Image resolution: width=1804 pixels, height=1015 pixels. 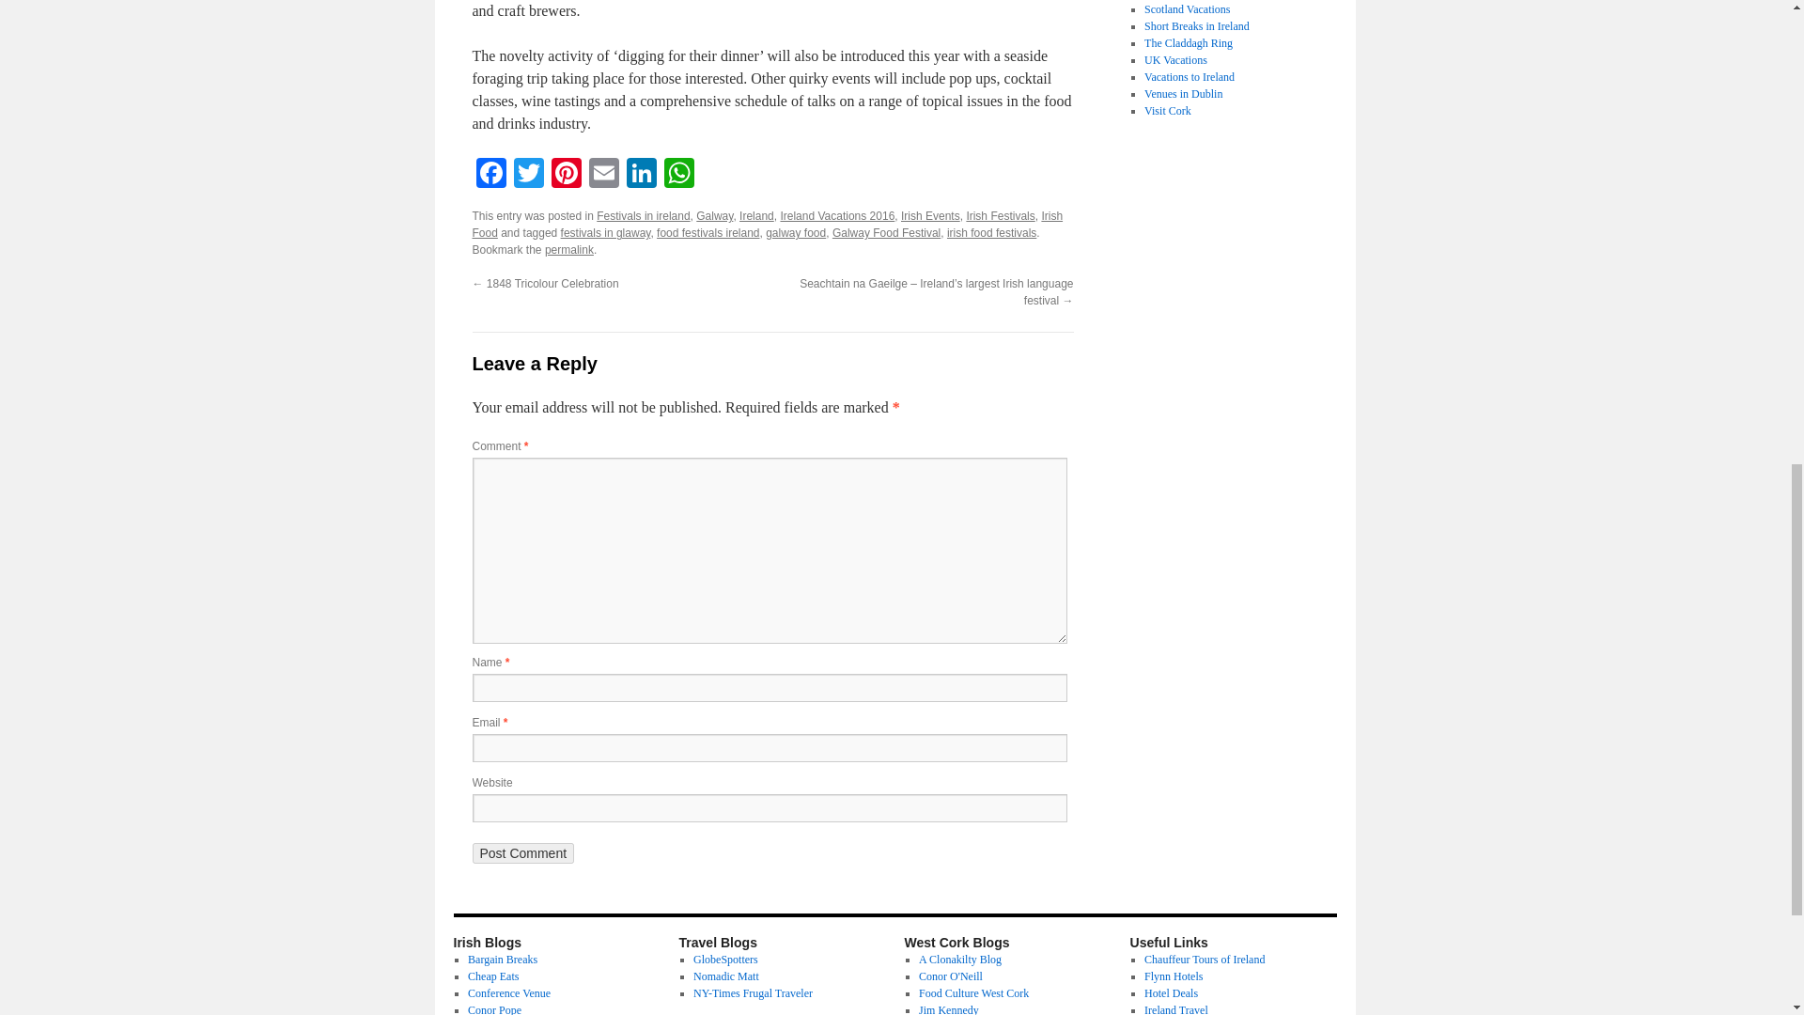 What do you see at coordinates (568, 250) in the screenshot?
I see `Permalink to The Galway Food Festival` at bounding box center [568, 250].